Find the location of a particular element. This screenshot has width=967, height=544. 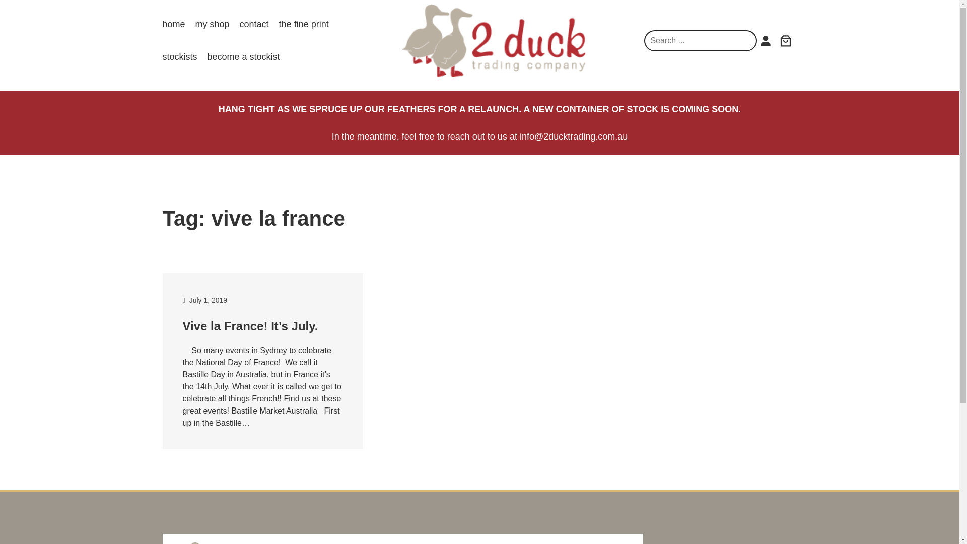

my shop is located at coordinates (213, 24).